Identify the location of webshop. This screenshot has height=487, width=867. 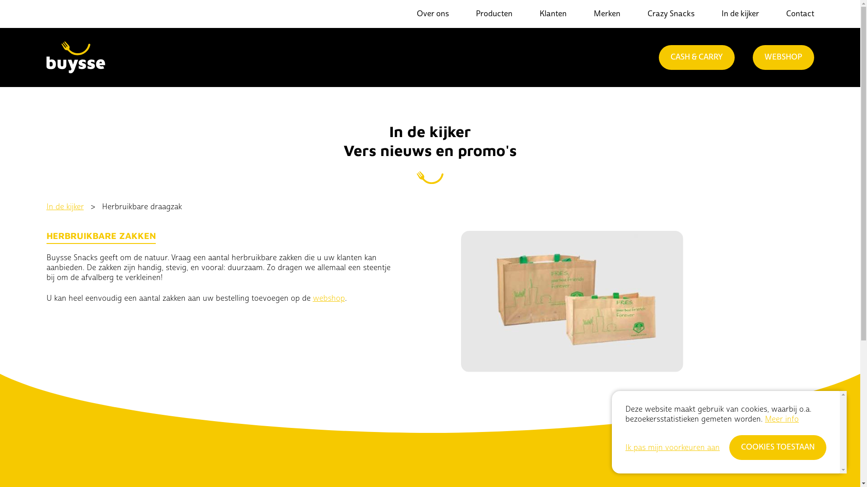
(329, 299).